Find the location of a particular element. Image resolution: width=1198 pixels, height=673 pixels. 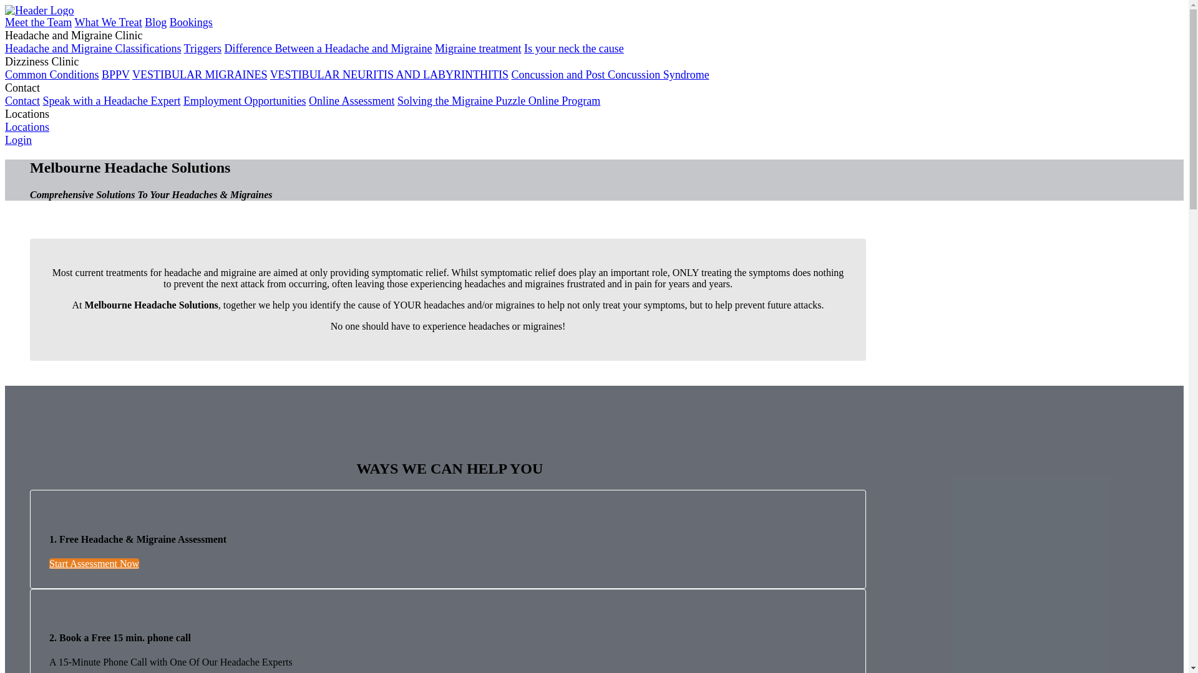

Difference Between a Headache and Migraine is located at coordinates (328, 49).